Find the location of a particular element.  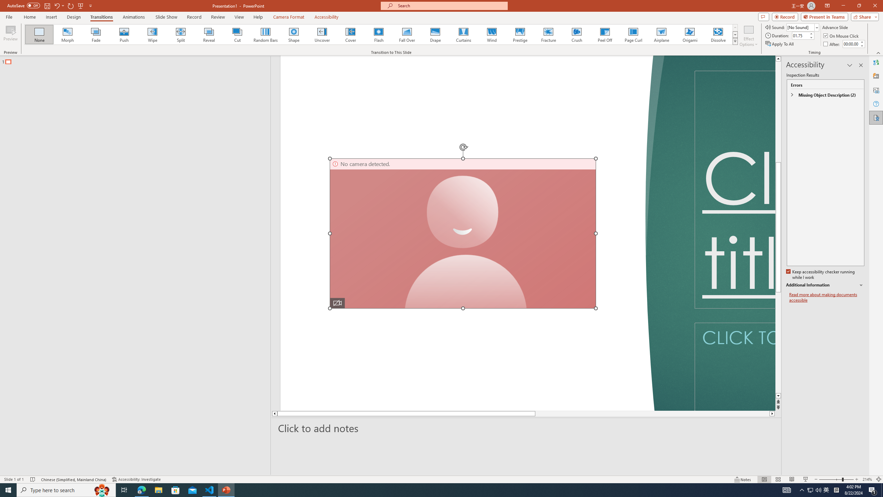

None is located at coordinates (40, 35).